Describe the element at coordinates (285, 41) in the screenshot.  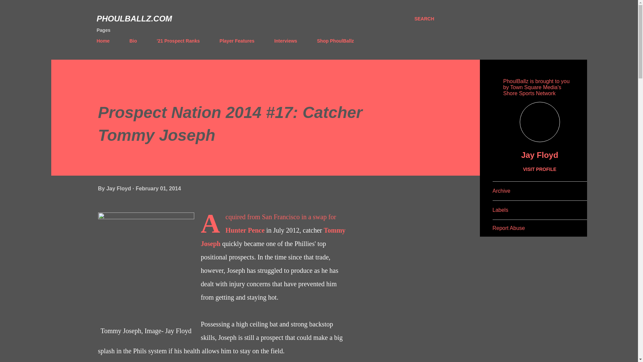
I see `Interviews` at that location.